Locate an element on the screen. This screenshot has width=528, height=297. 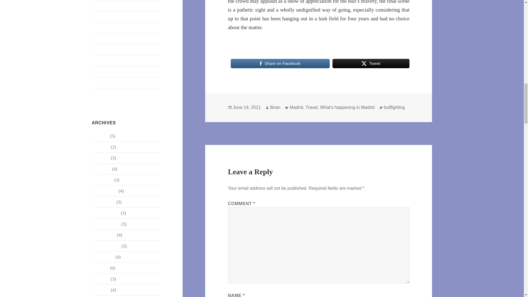
Uncategorized is located at coordinates (105, 82).